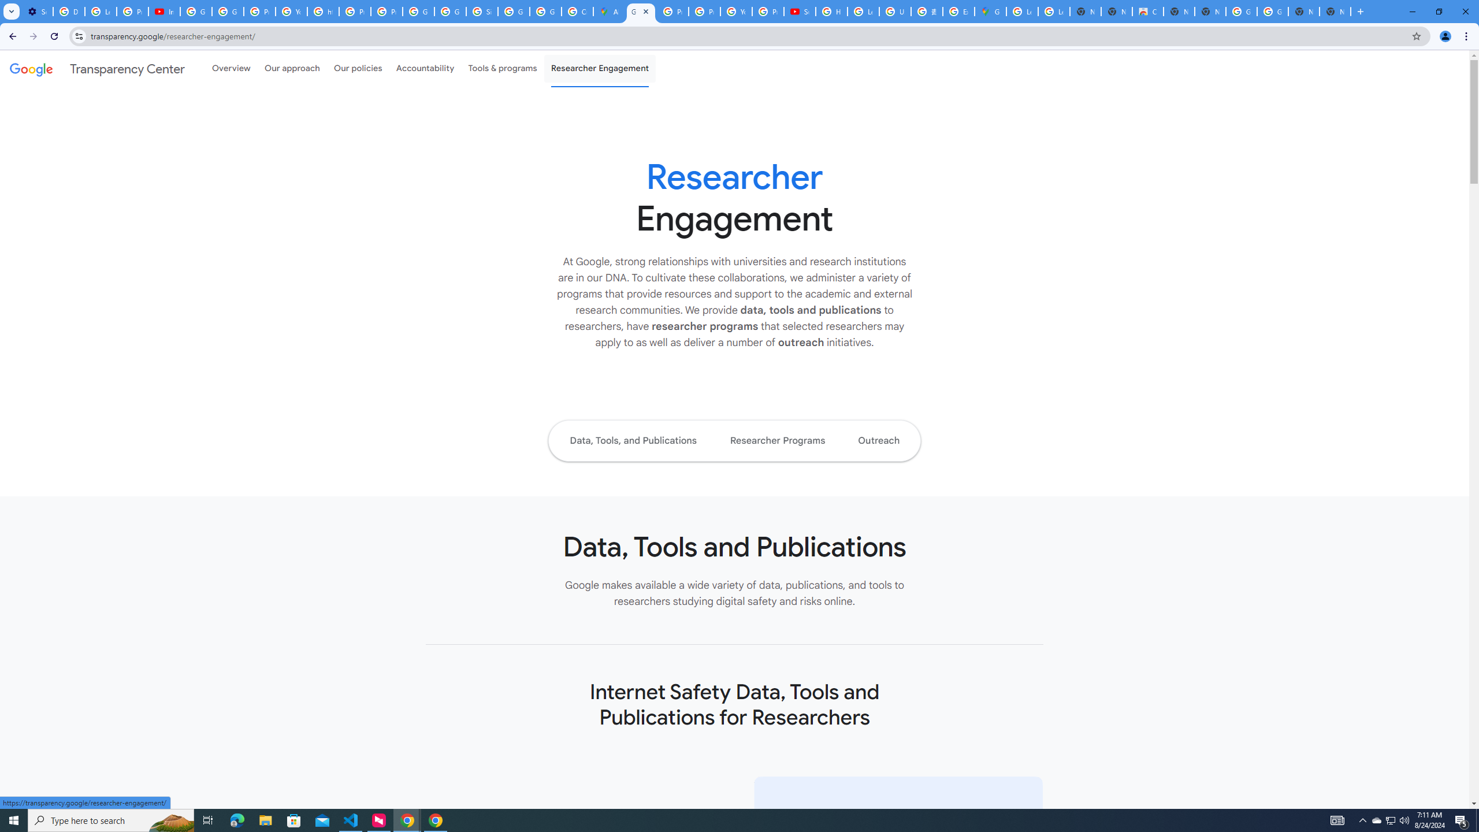  Describe the element at coordinates (291, 12) in the screenshot. I see `YouTube` at that location.